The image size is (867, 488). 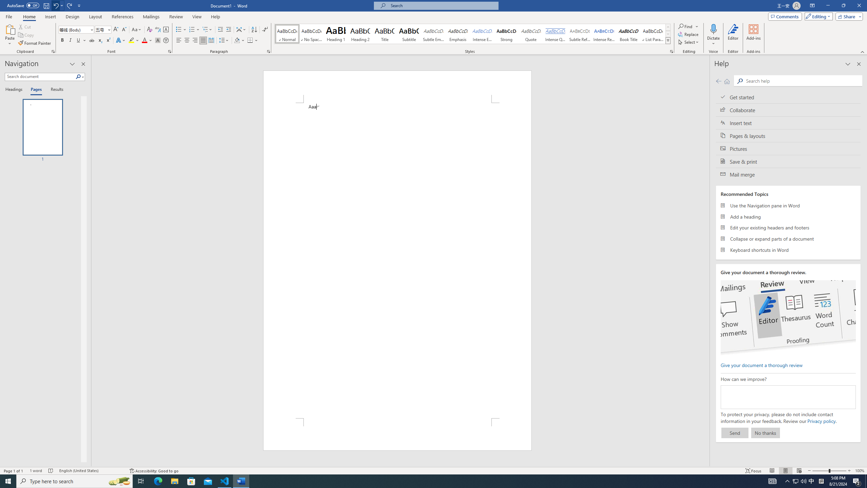 What do you see at coordinates (860, 471) in the screenshot?
I see `Zoom 100%` at bounding box center [860, 471].